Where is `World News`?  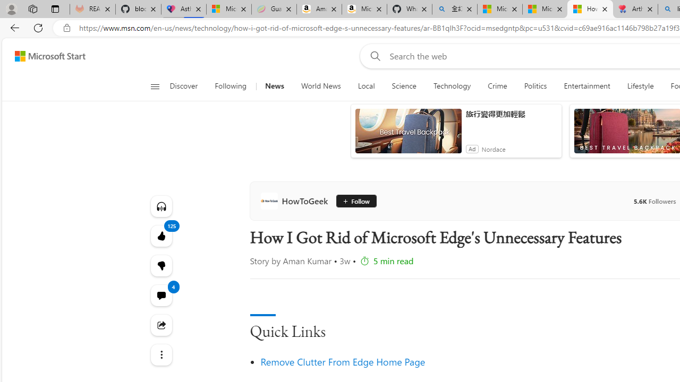 World News is located at coordinates (321, 86).